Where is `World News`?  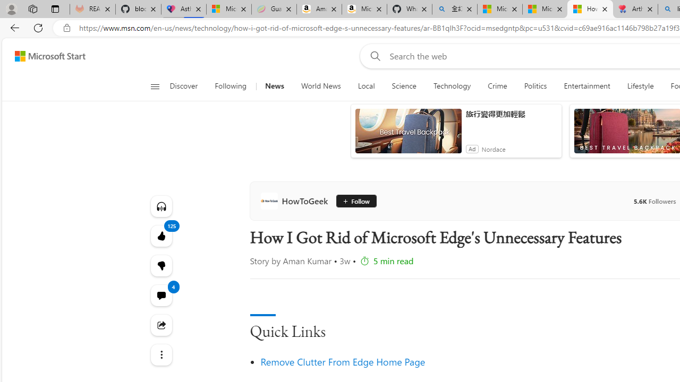 World News is located at coordinates (321, 86).